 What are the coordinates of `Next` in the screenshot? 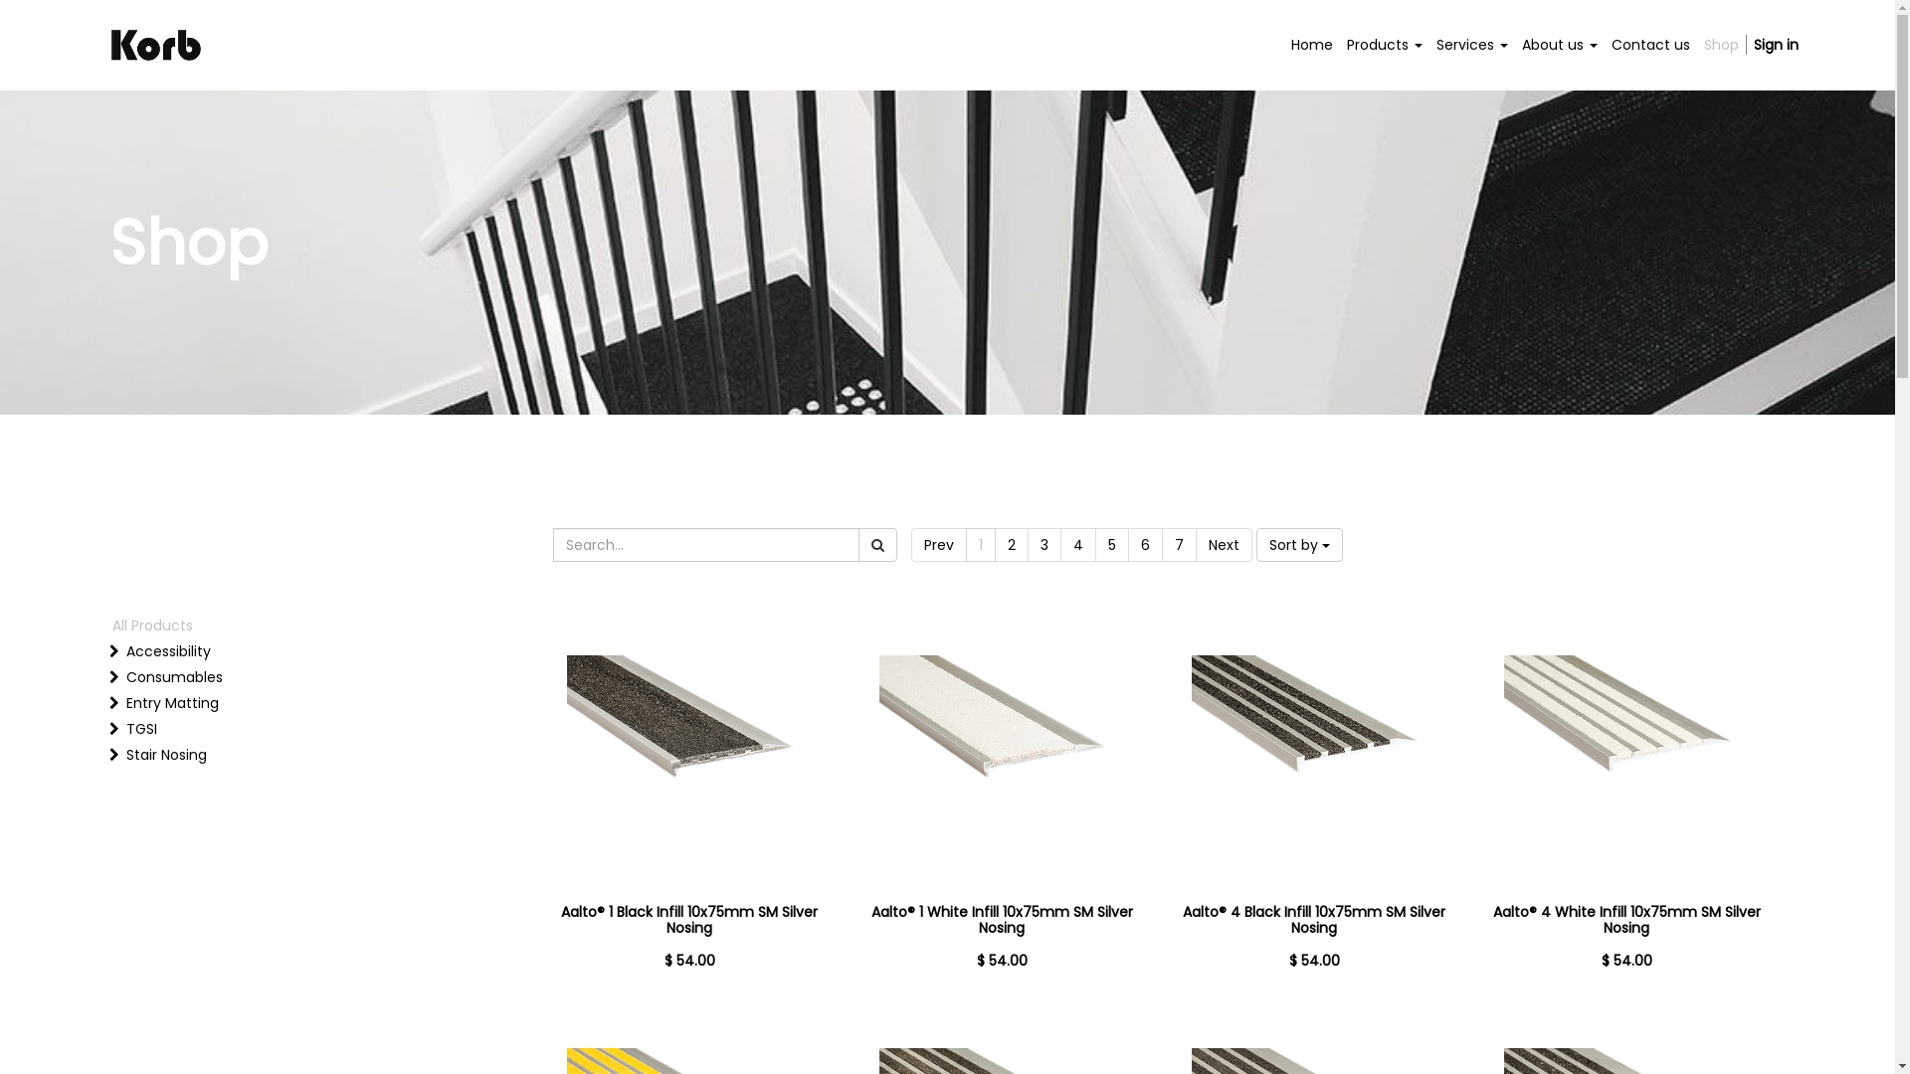 It's located at (1224, 545).